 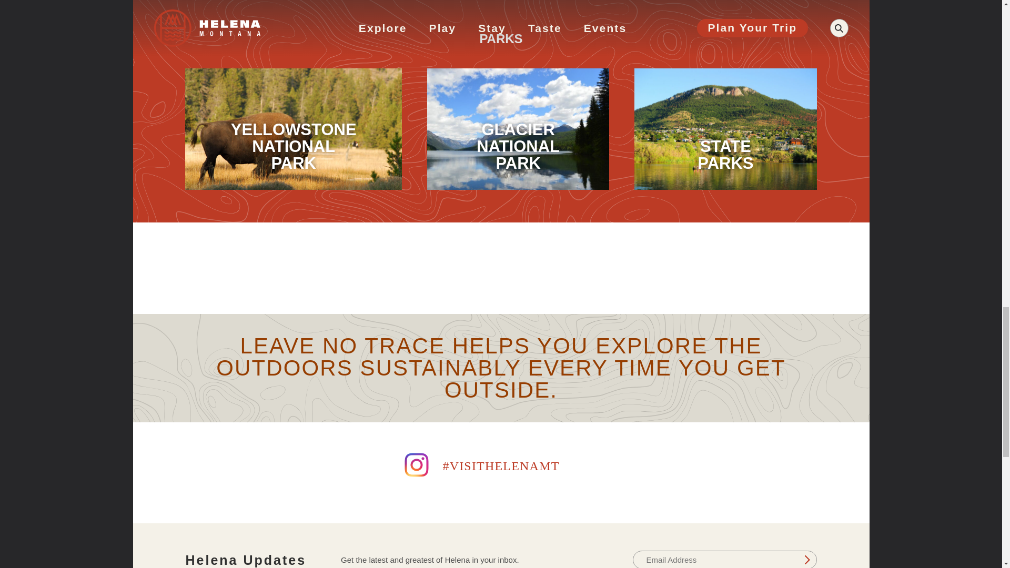 What do you see at coordinates (292, 128) in the screenshot?
I see `YELLOWSTONE NATIONAL PARK` at bounding box center [292, 128].